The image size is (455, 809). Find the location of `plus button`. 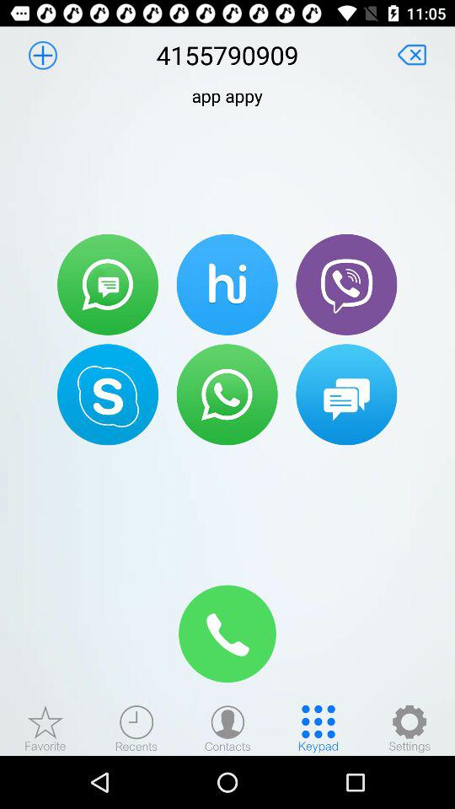

plus button is located at coordinates (42, 55).